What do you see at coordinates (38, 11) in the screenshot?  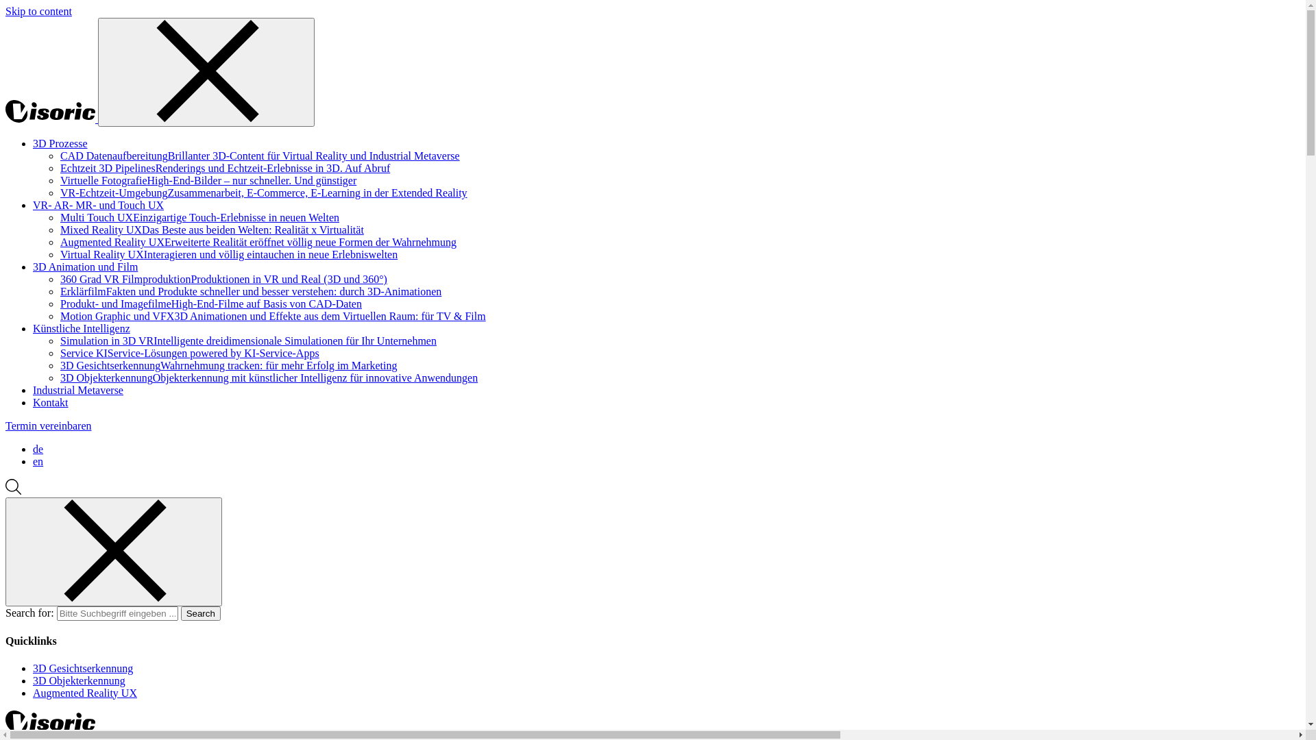 I see `Skip to content` at bounding box center [38, 11].